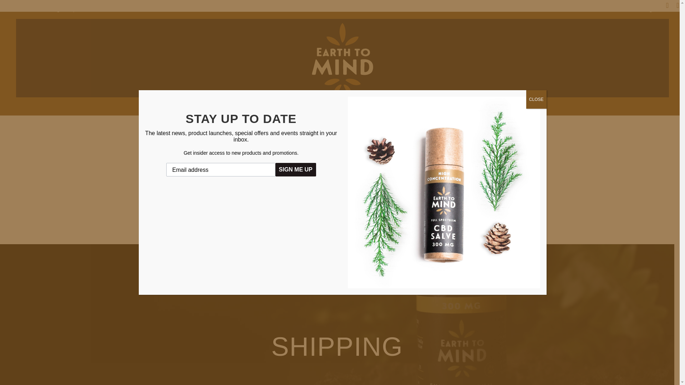 The height and width of the screenshot is (385, 685). I want to click on CONTACT US, so click(473, 108).